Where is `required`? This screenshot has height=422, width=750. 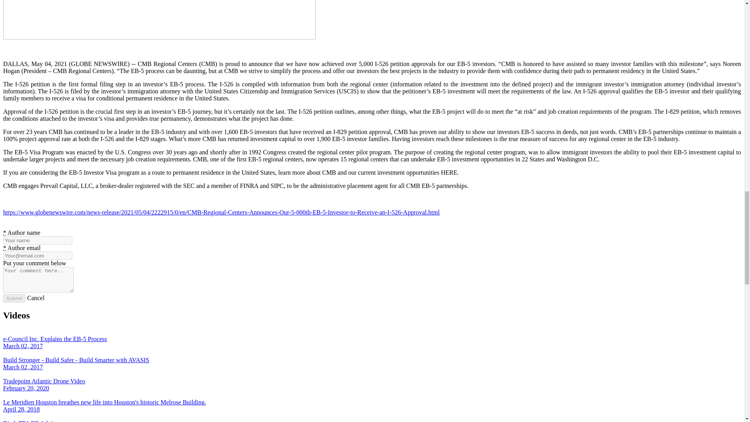 required is located at coordinates (4, 232).